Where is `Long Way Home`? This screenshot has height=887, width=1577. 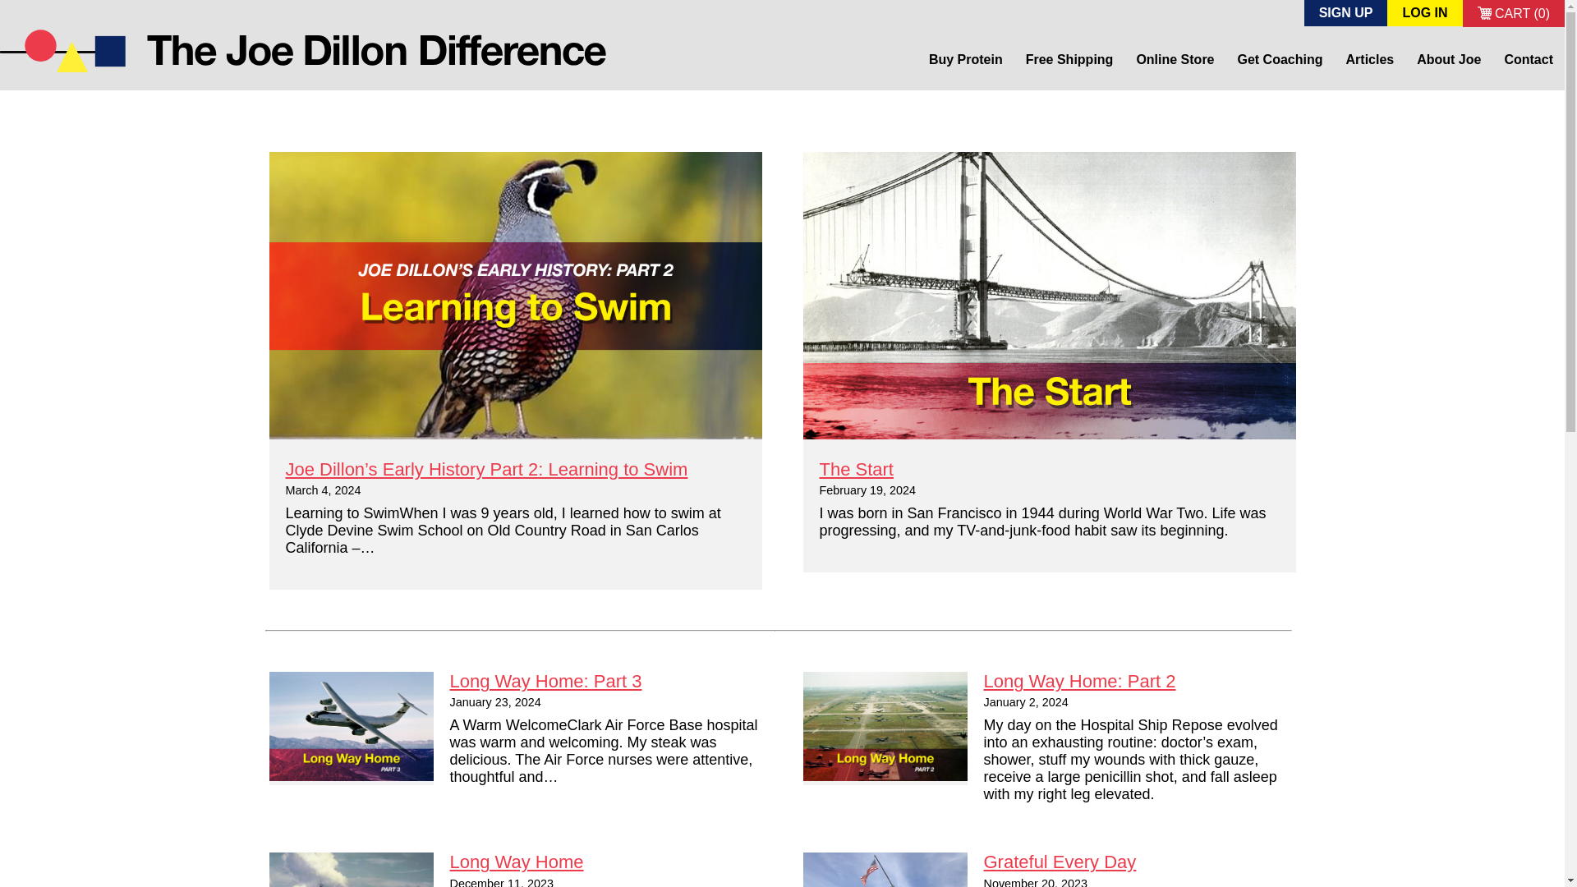 Long Way Home is located at coordinates (516, 861).